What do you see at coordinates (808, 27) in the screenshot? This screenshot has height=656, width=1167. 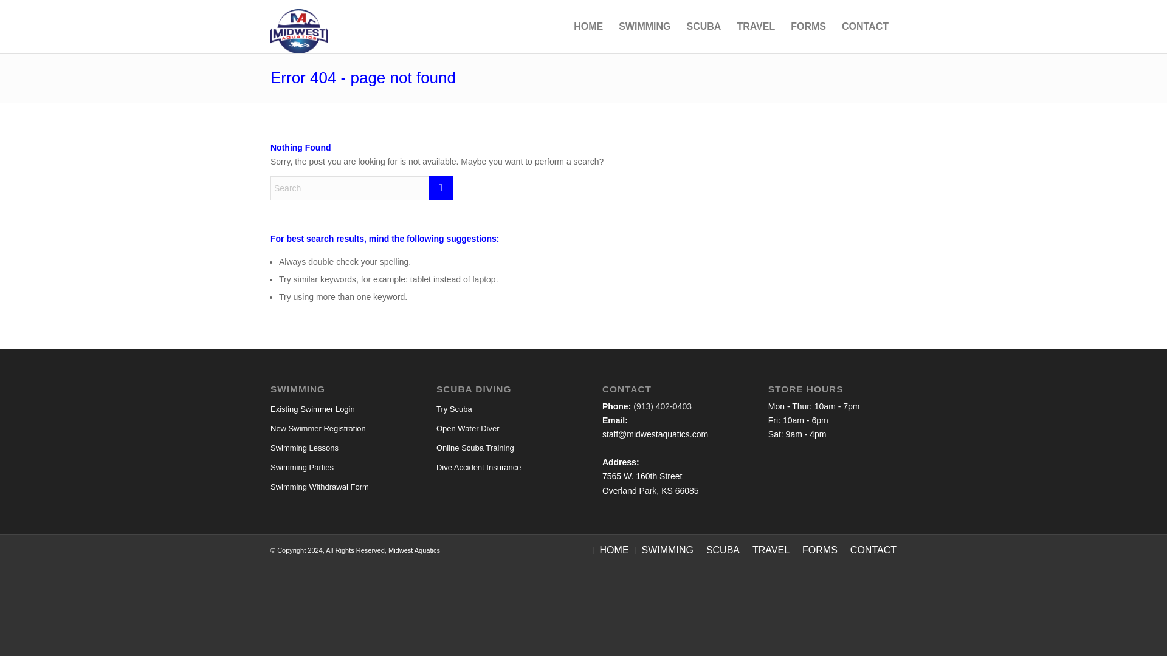 I see `Click to start search` at bounding box center [808, 27].